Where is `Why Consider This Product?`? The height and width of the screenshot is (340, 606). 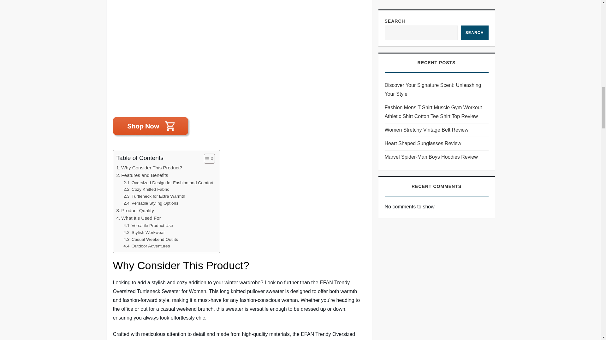 Why Consider This Product? is located at coordinates (149, 167).